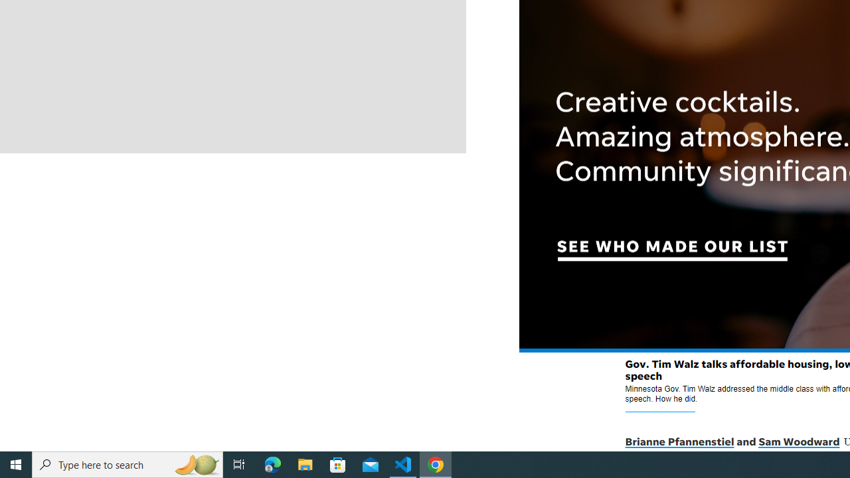 The height and width of the screenshot is (478, 850). Describe the element at coordinates (679, 442) in the screenshot. I see `Brianne Pfannenstiel` at that location.